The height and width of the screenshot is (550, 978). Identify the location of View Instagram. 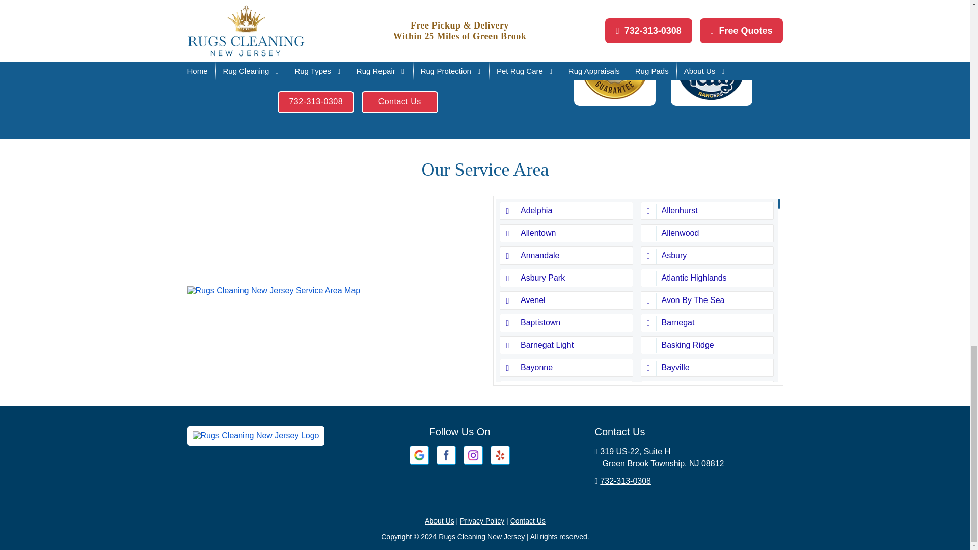
(473, 454).